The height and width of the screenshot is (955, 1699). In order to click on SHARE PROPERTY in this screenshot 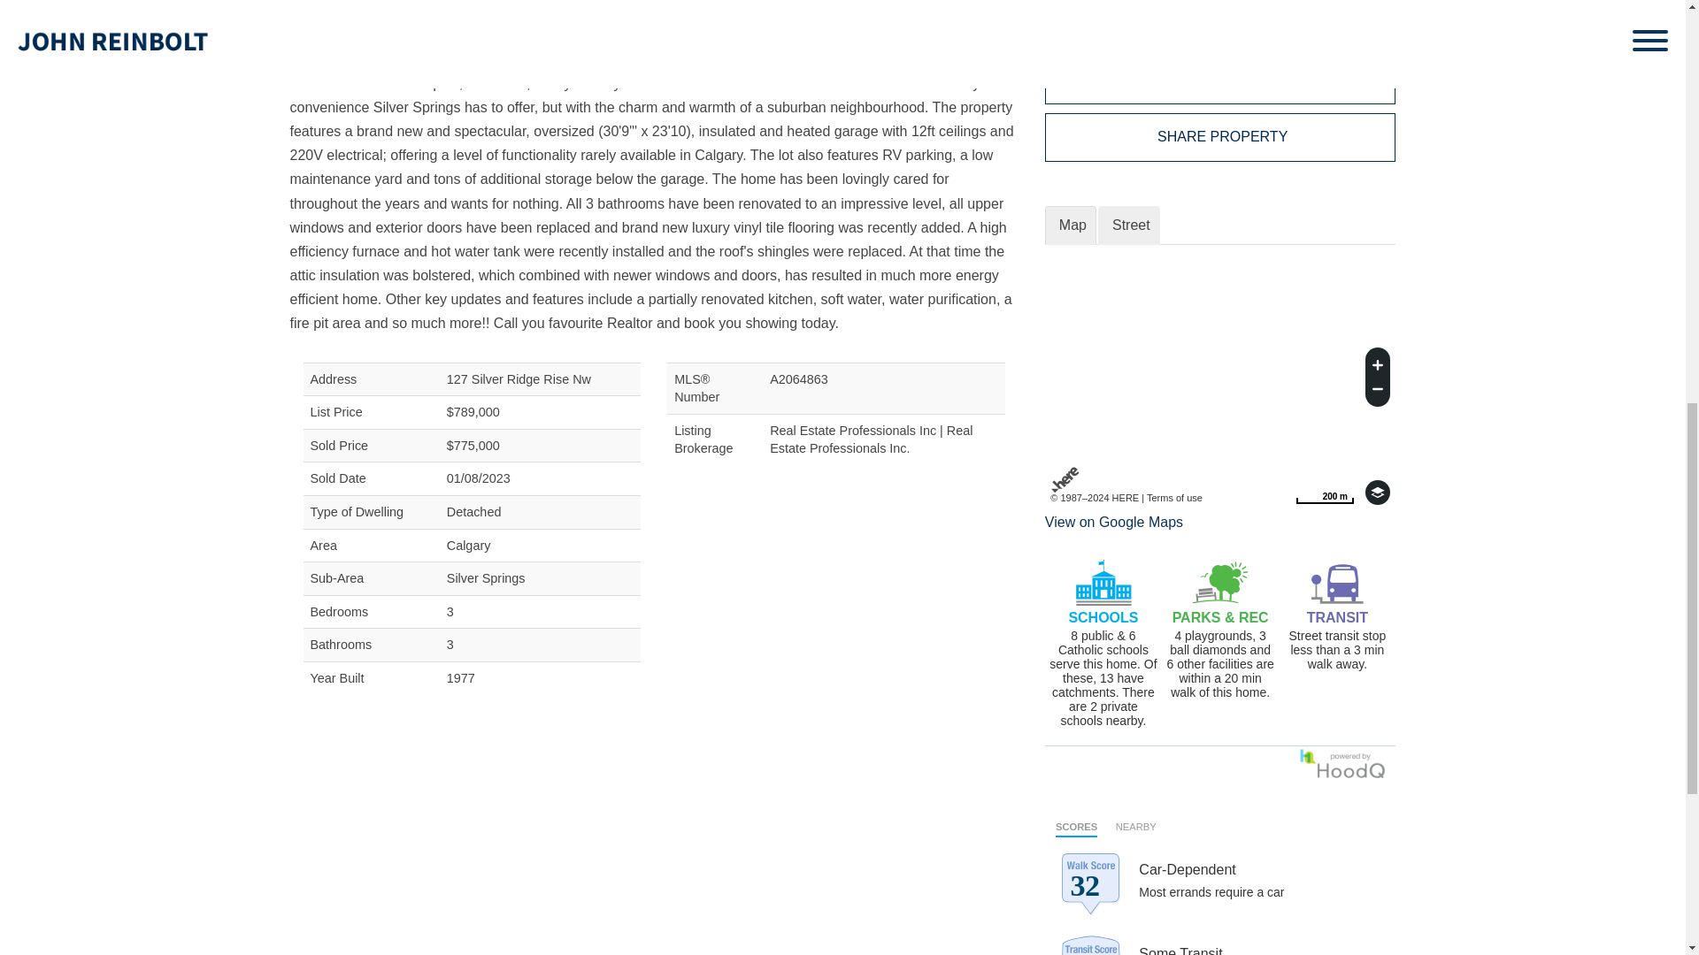, I will do `click(1220, 137)`.